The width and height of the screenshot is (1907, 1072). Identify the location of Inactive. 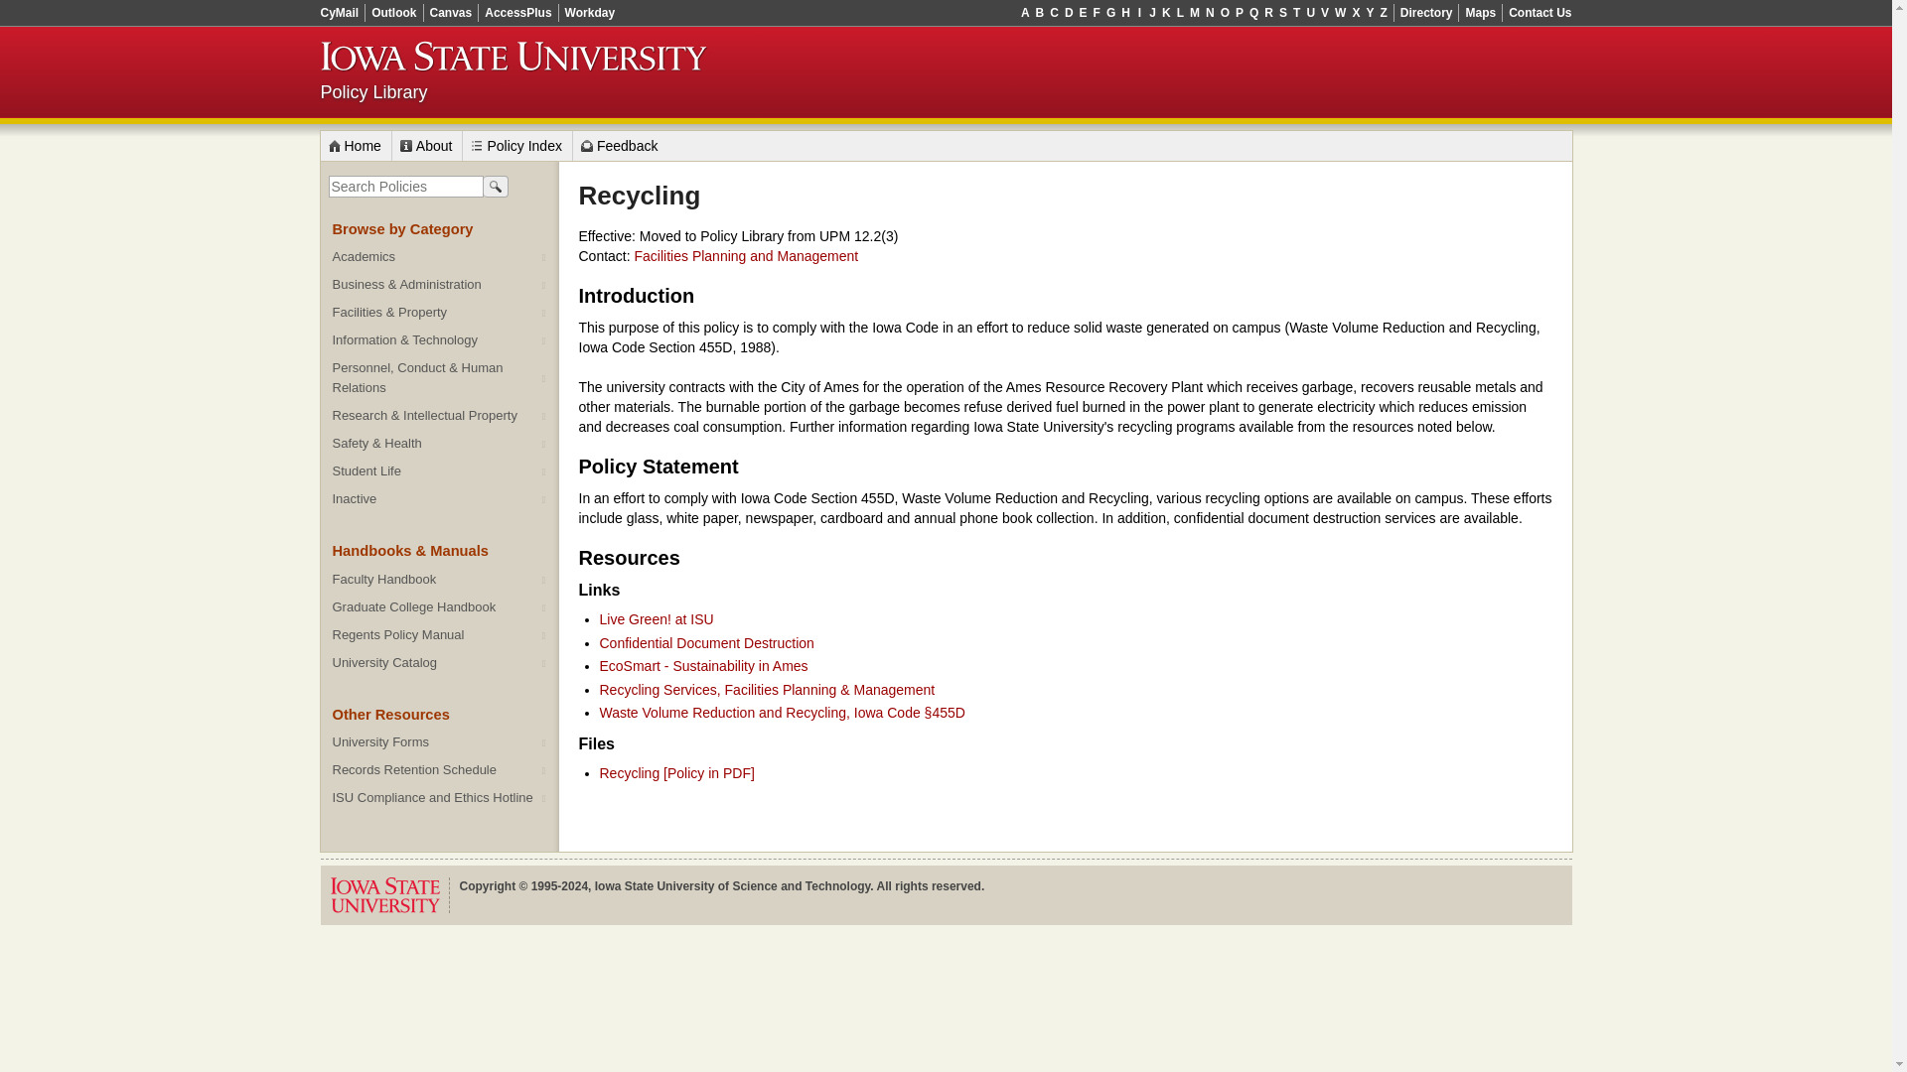
(439, 499).